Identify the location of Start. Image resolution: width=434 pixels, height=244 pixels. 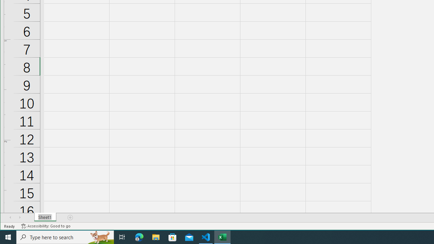
(8, 237).